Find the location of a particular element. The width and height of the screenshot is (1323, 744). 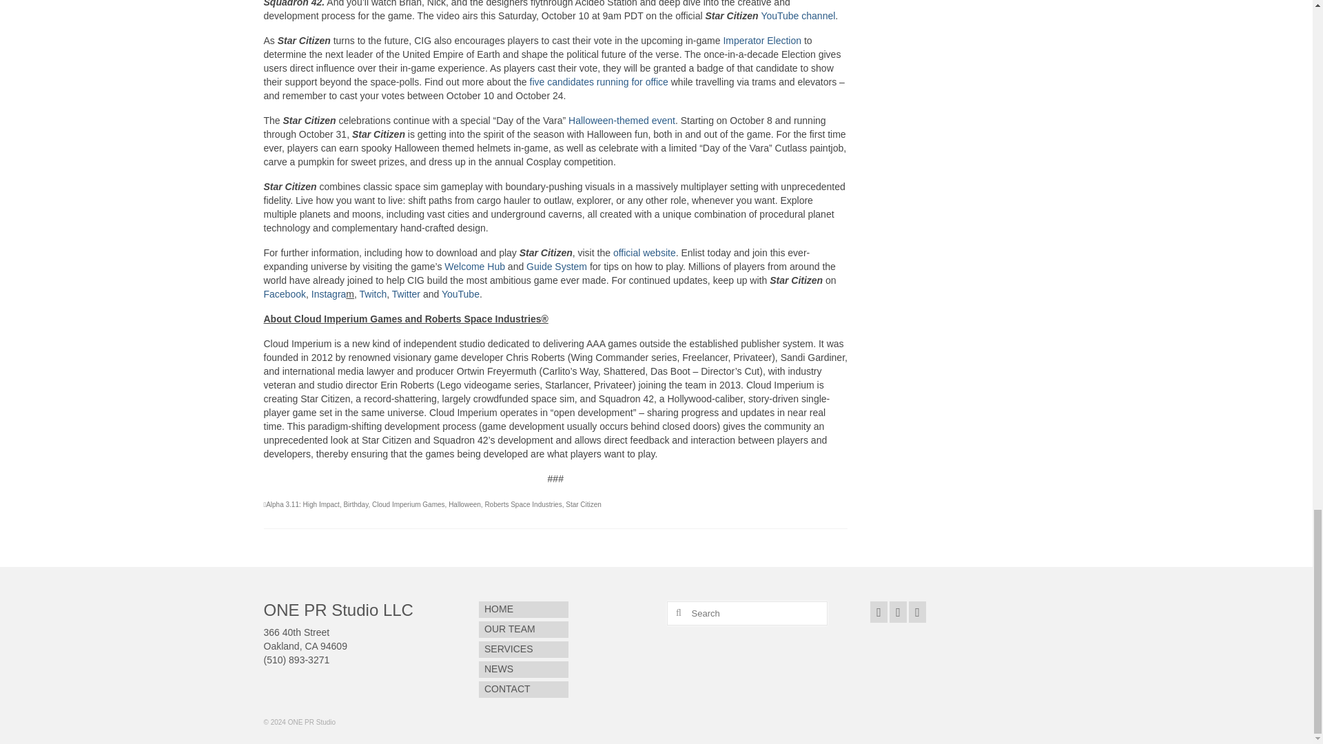

Instagra is located at coordinates (329, 294).